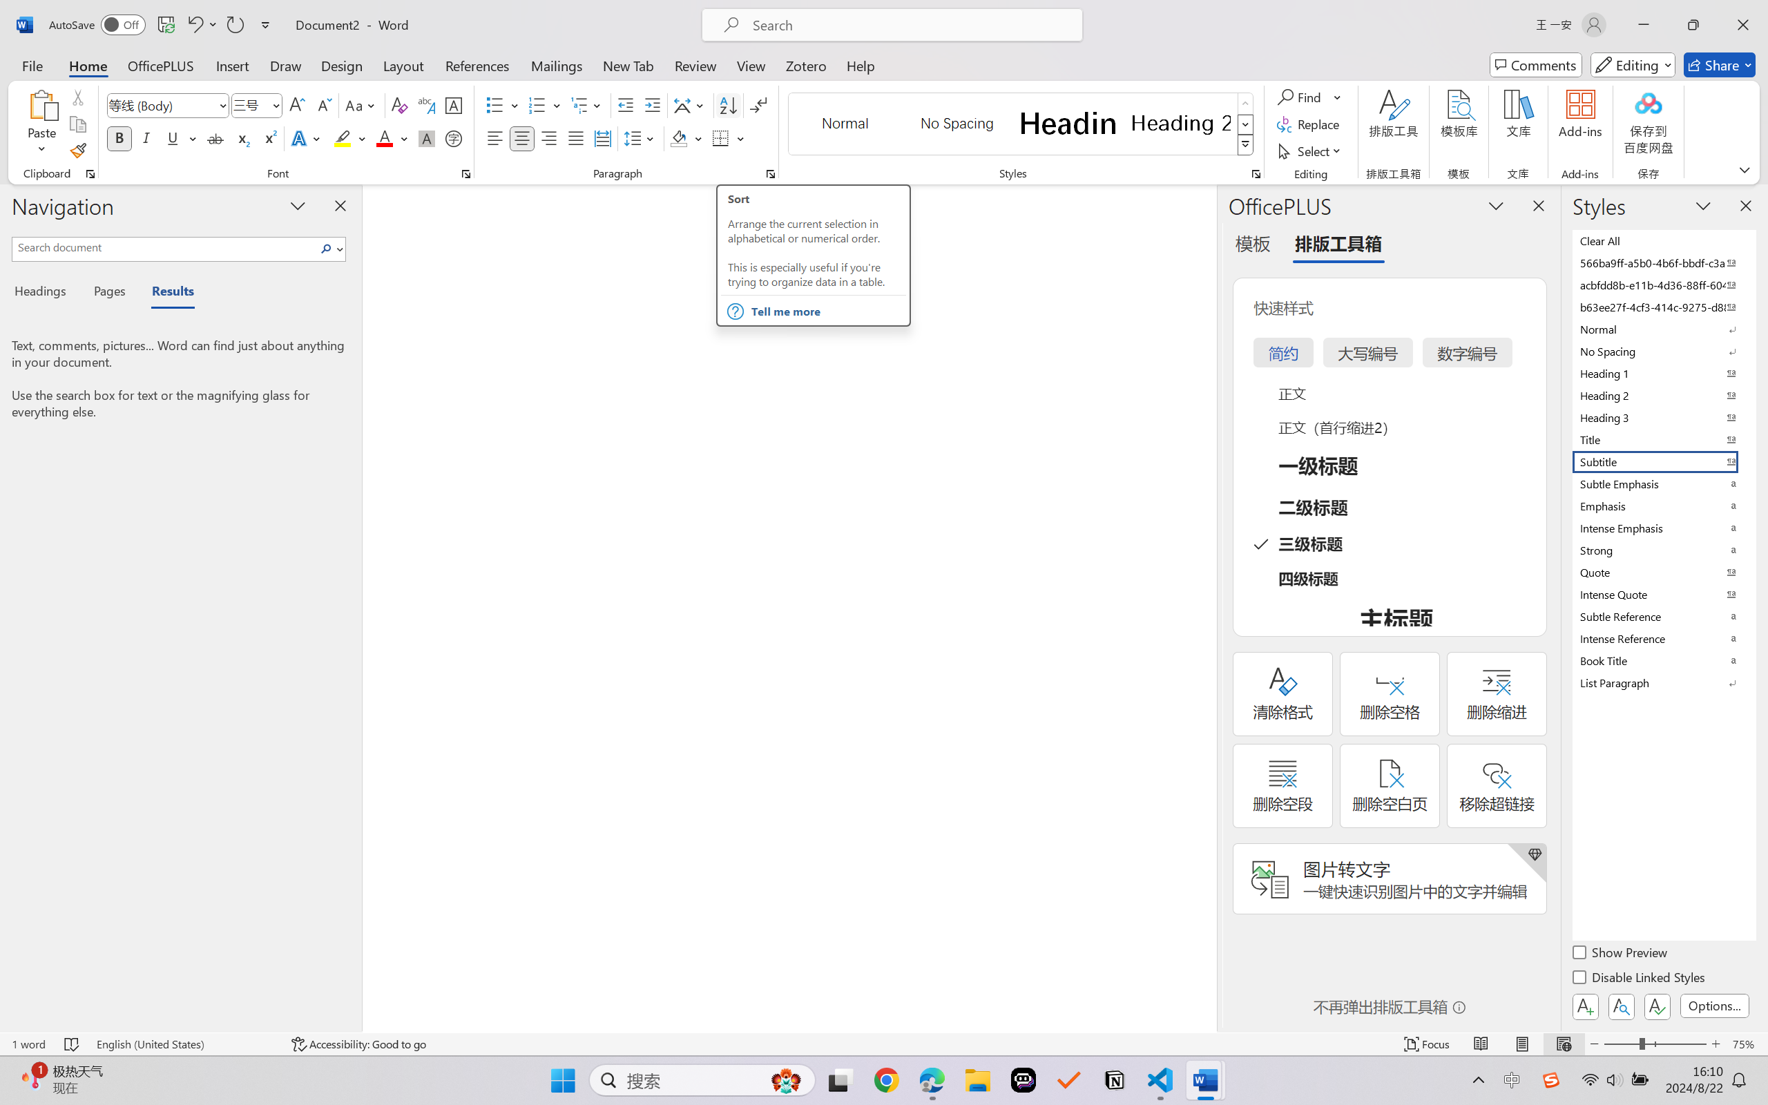 This screenshot has width=1768, height=1105. What do you see at coordinates (1604, 83) in the screenshot?
I see `Previous Match (Shift+Enter)` at bounding box center [1604, 83].